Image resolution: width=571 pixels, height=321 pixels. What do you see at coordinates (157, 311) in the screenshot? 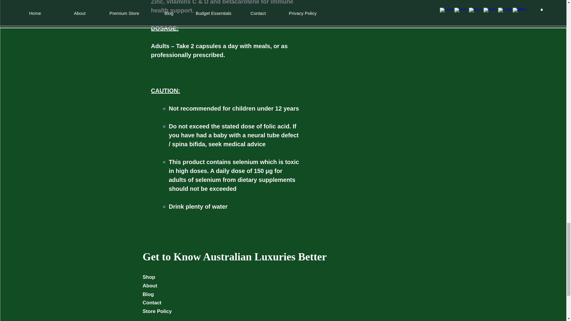
I see `Store Policy` at bounding box center [157, 311].